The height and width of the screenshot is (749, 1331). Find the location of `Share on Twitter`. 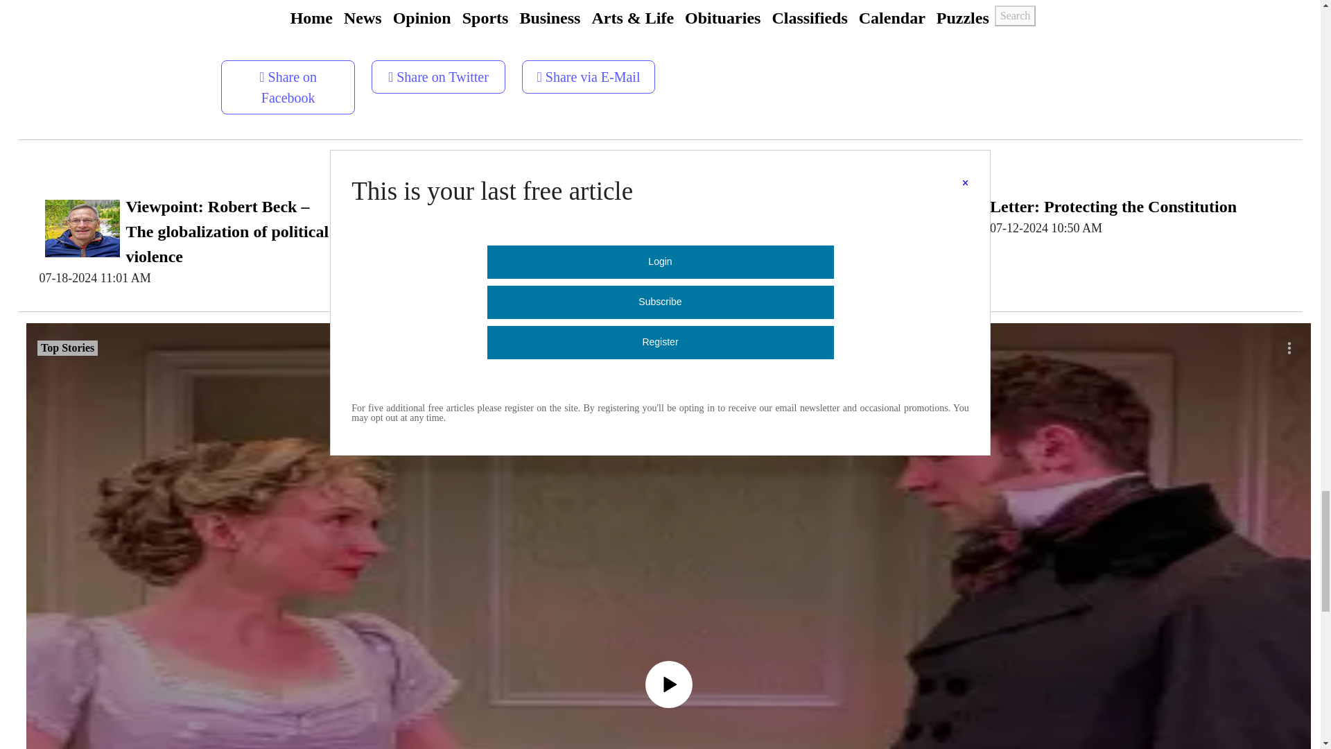

Share on Twitter is located at coordinates (438, 72).